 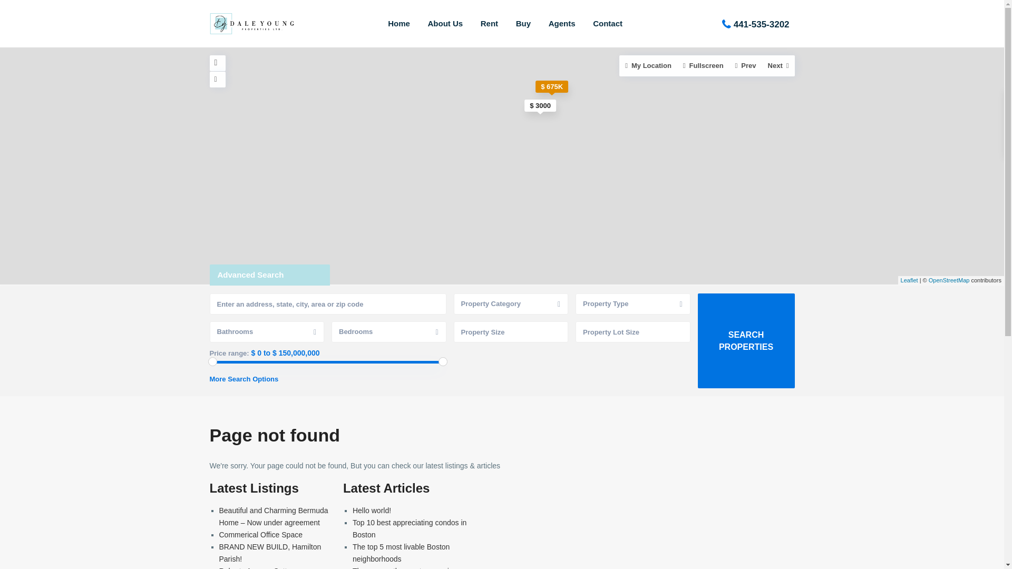 I want to click on Contact, so click(x=607, y=23).